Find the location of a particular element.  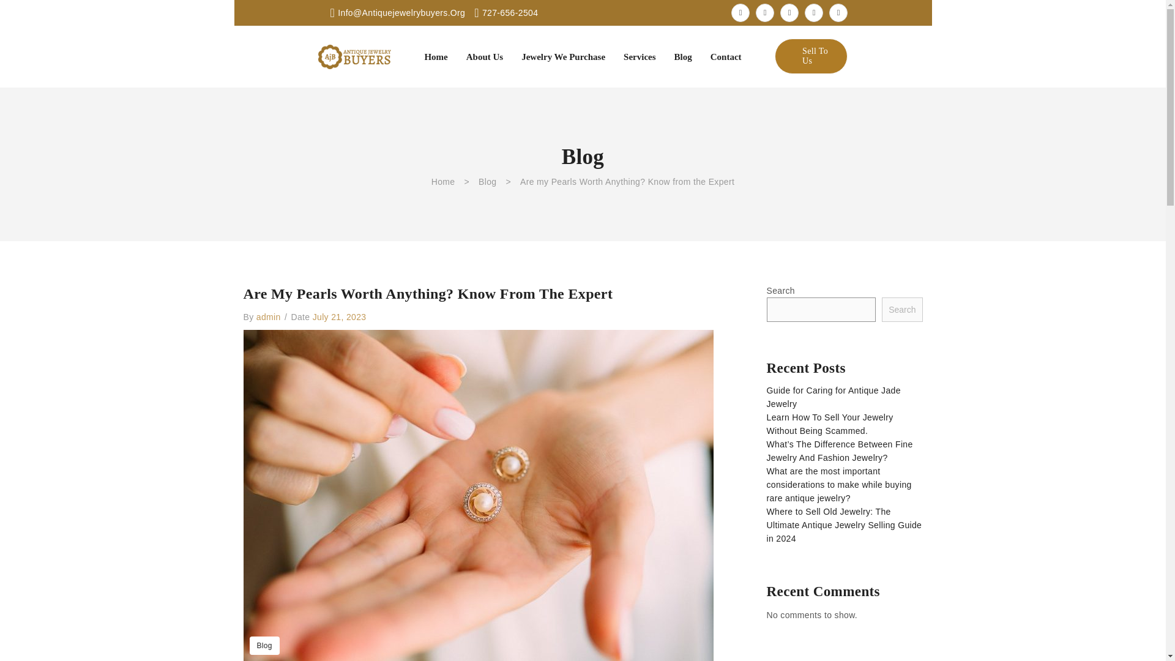

Twitter is located at coordinates (765, 12).